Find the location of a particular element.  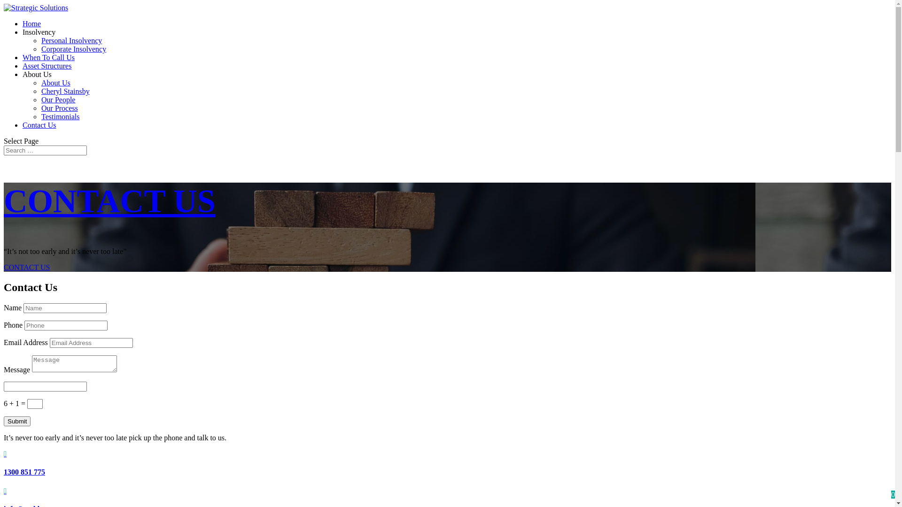

Asset Structures is located at coordinates (47, 66).